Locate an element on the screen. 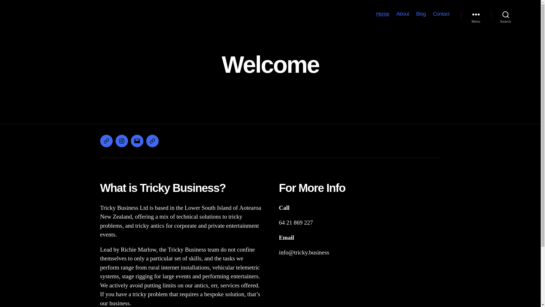  ESP is located at coordinates (152, 141).